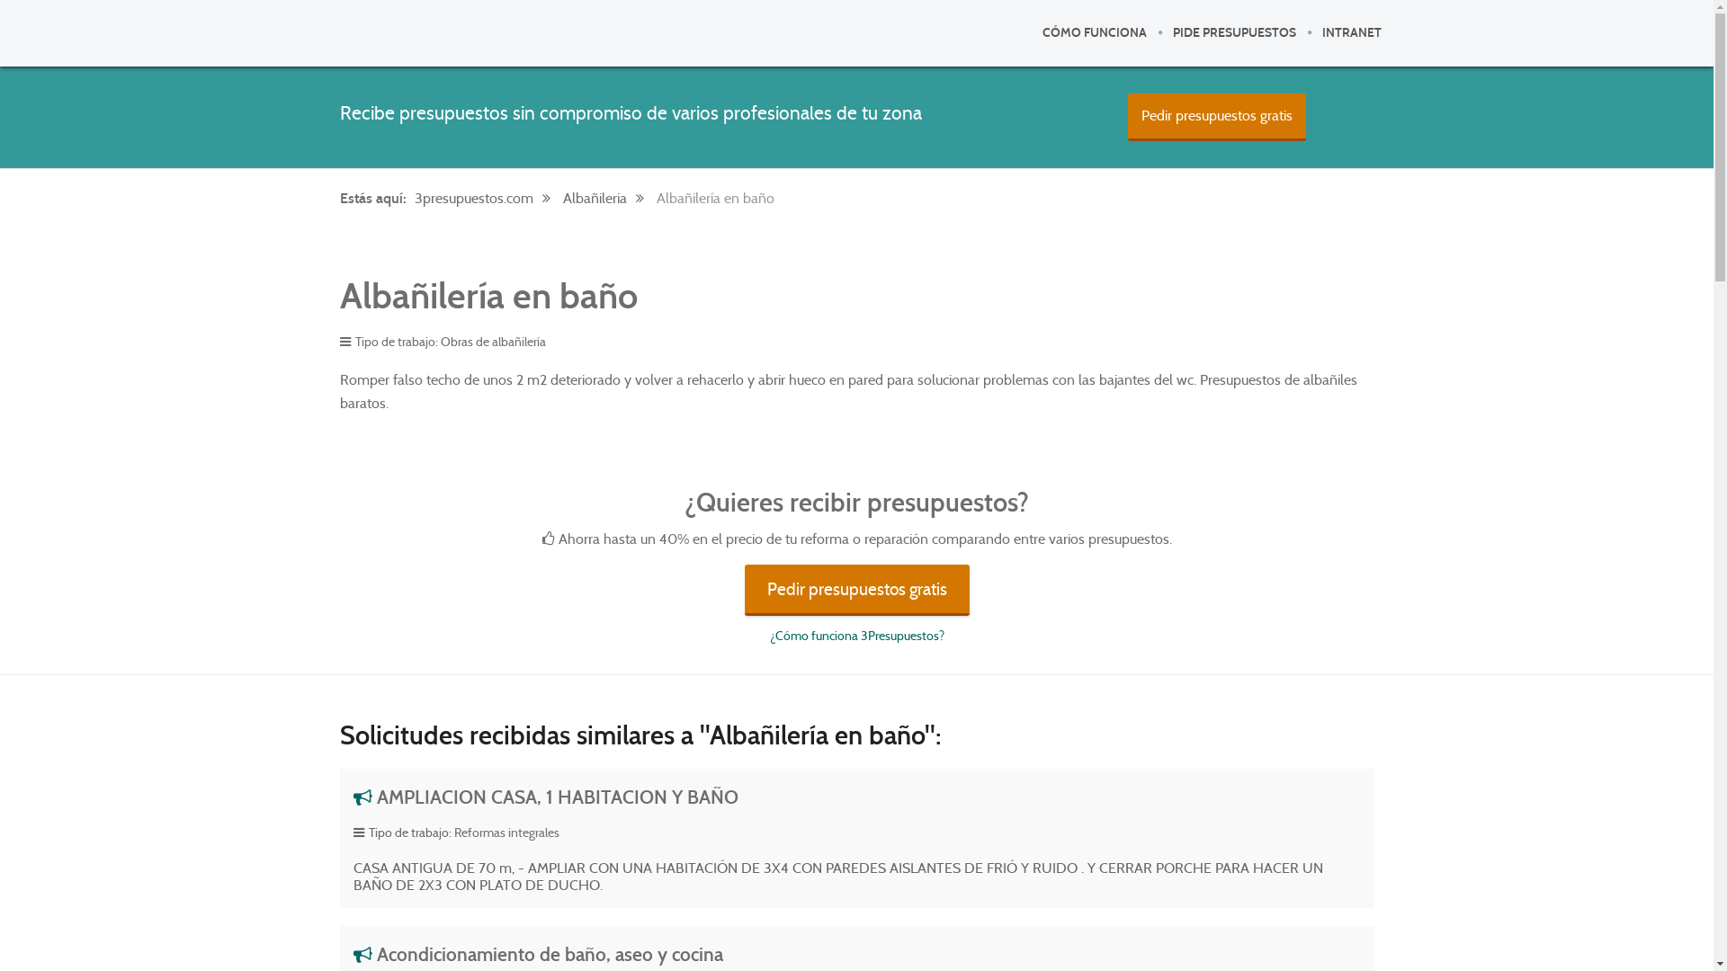  I want to click on INTRANET, so click(1351, 33).